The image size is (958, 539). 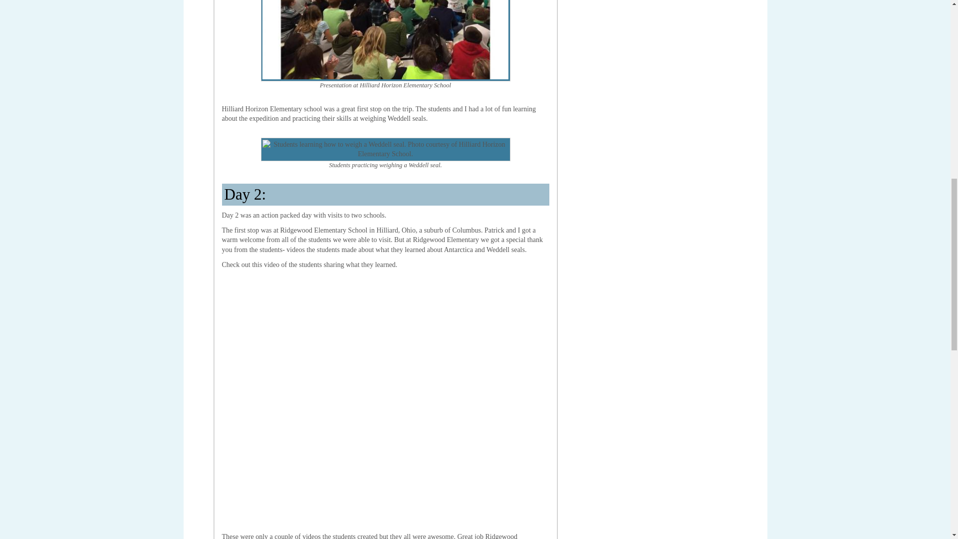 I want to click on Presentation at Hilliard Horizon Elementary School, so click(x=385, y=41).